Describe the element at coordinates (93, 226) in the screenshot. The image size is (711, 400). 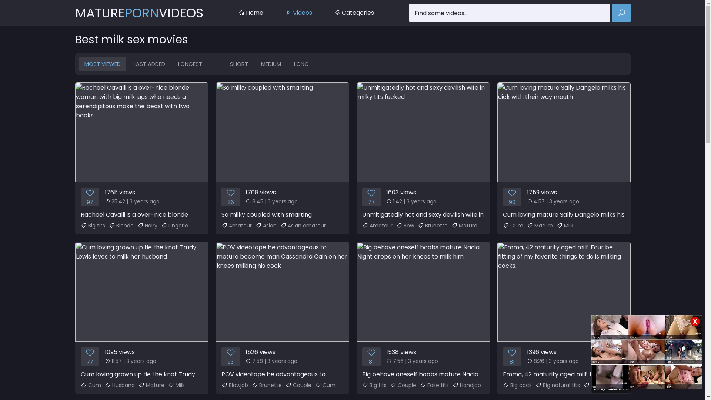
I see `Big tits` at that location.